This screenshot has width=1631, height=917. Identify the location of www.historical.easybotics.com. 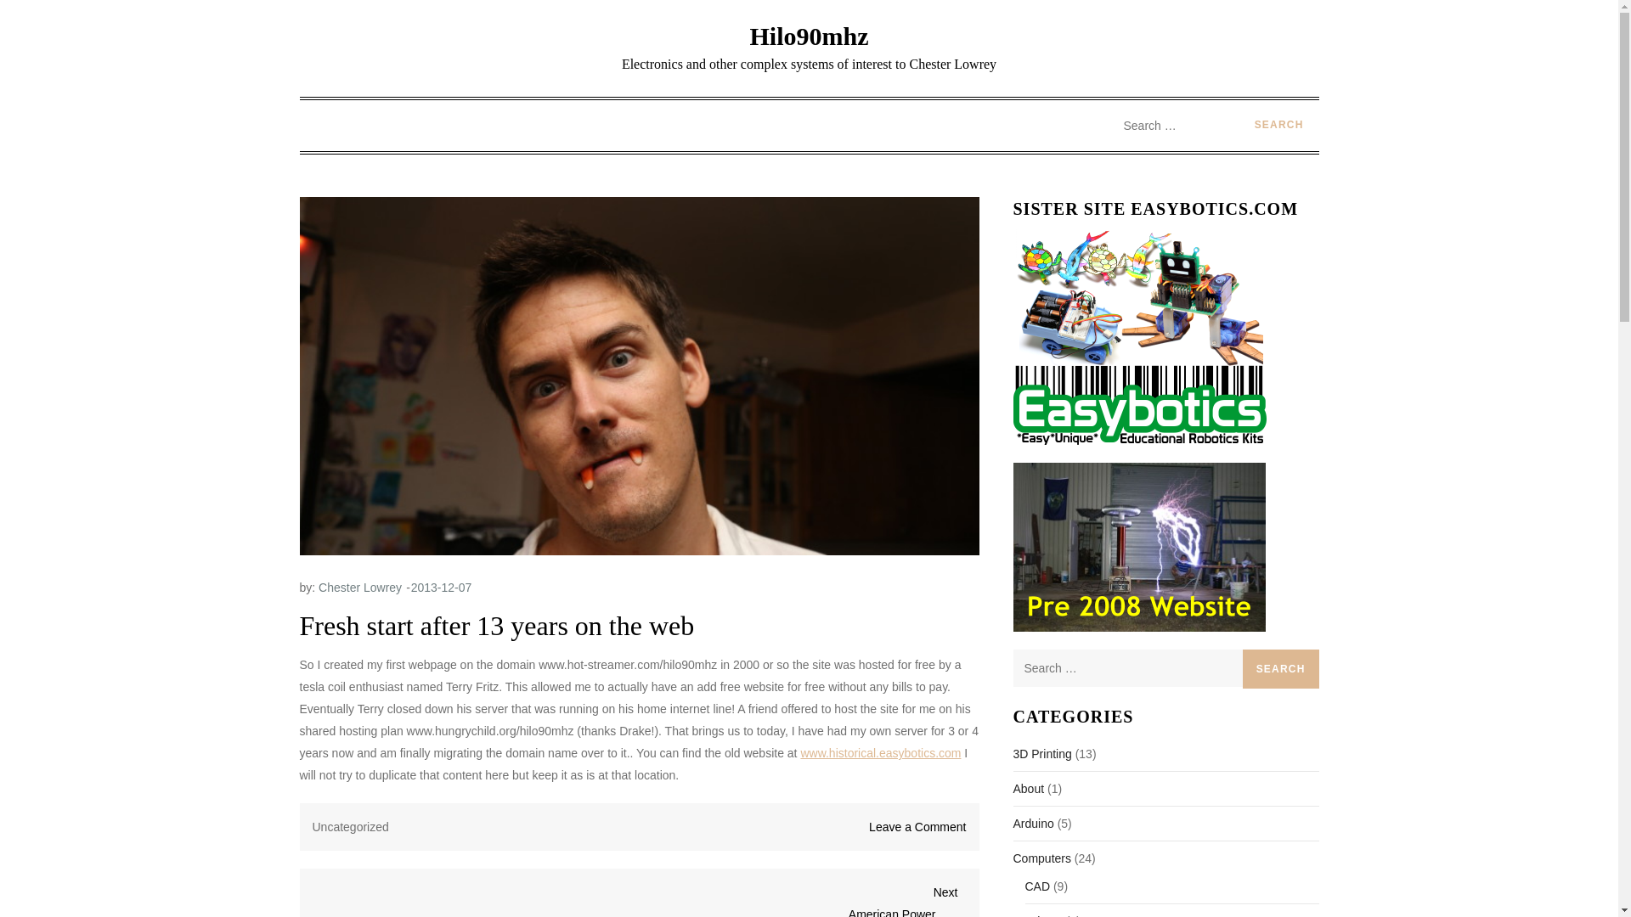
(880, 753).